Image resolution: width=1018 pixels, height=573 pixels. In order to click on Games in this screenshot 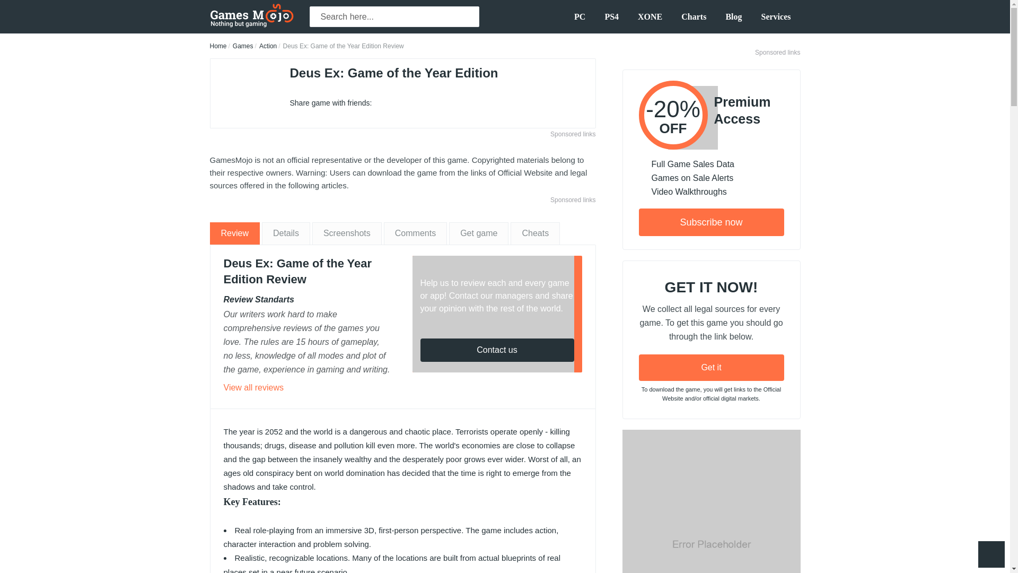, I will do `click(243, 46)`.